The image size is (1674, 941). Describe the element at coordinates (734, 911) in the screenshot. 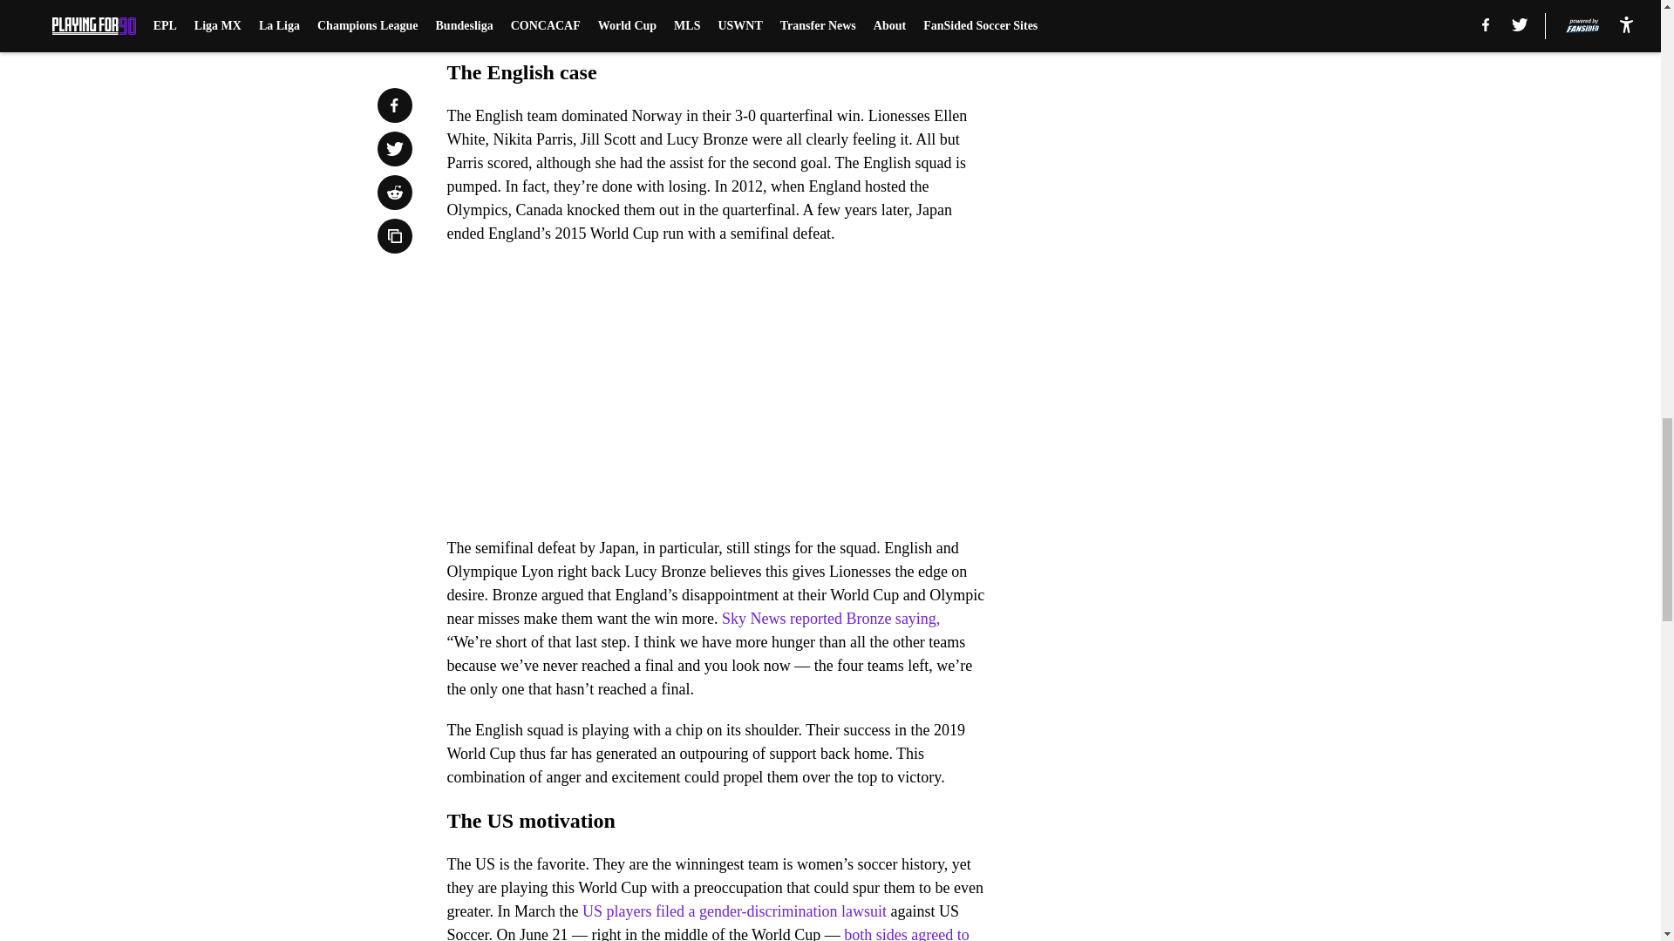

I see `US players filed a gender-discrimination lawsuit` at that location.